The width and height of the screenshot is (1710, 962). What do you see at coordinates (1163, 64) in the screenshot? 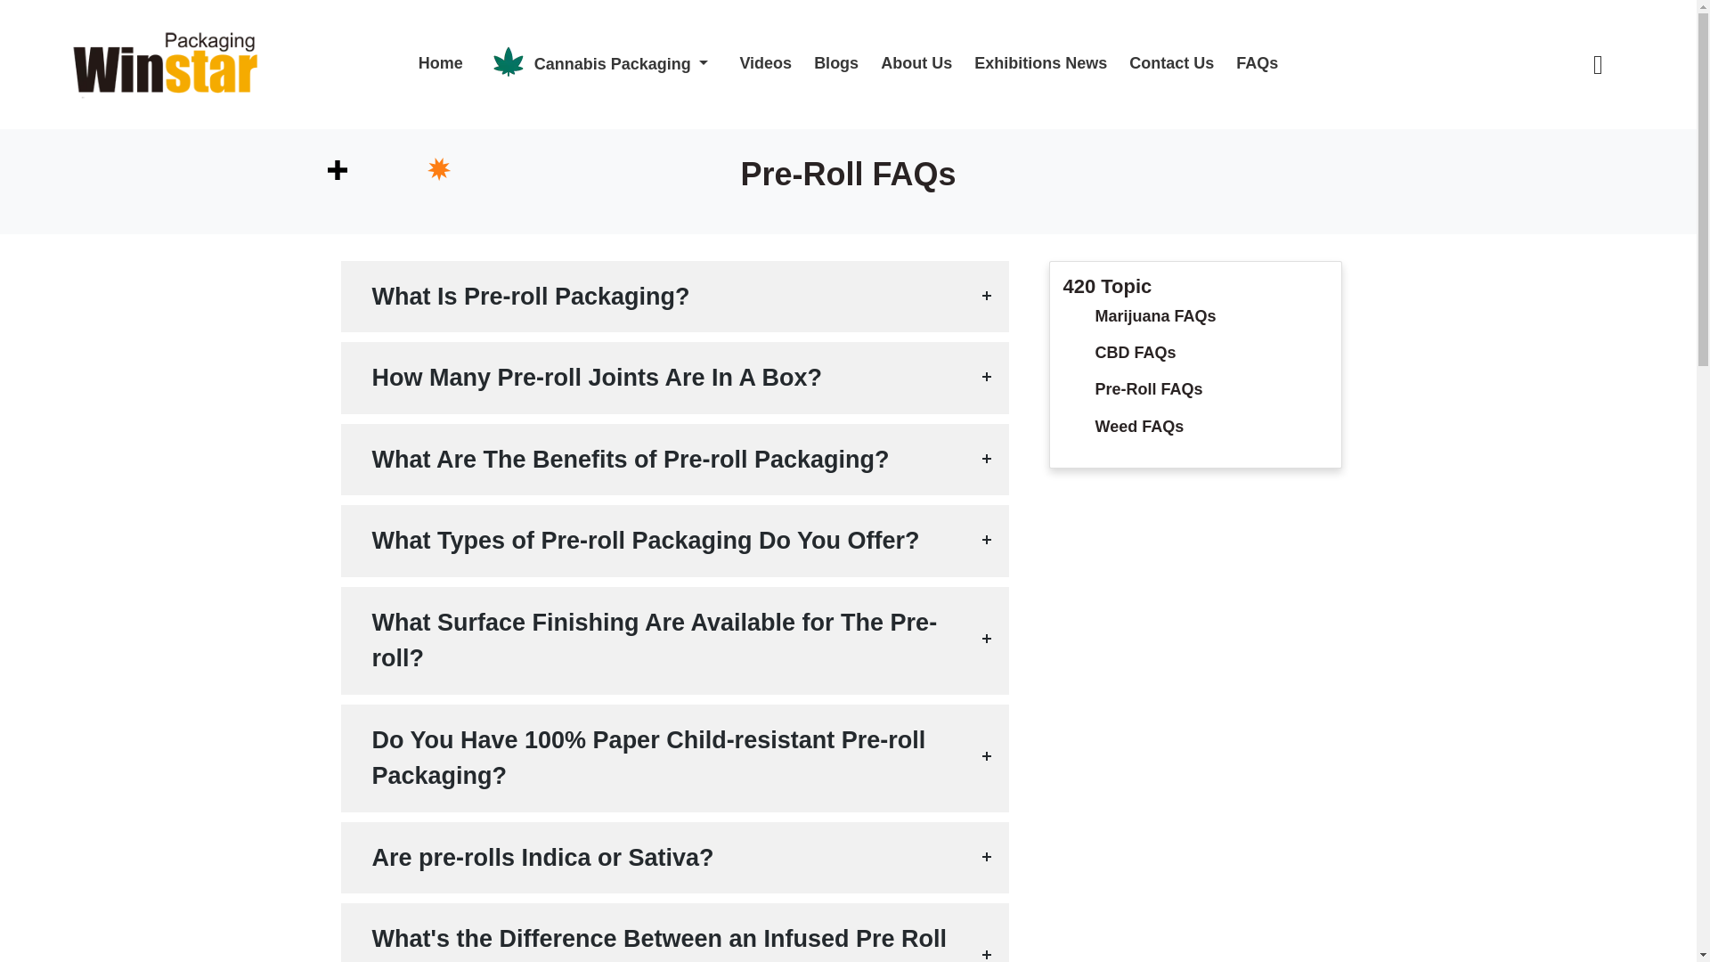
I see `Contact Us` at bounding box center [1163, 64].